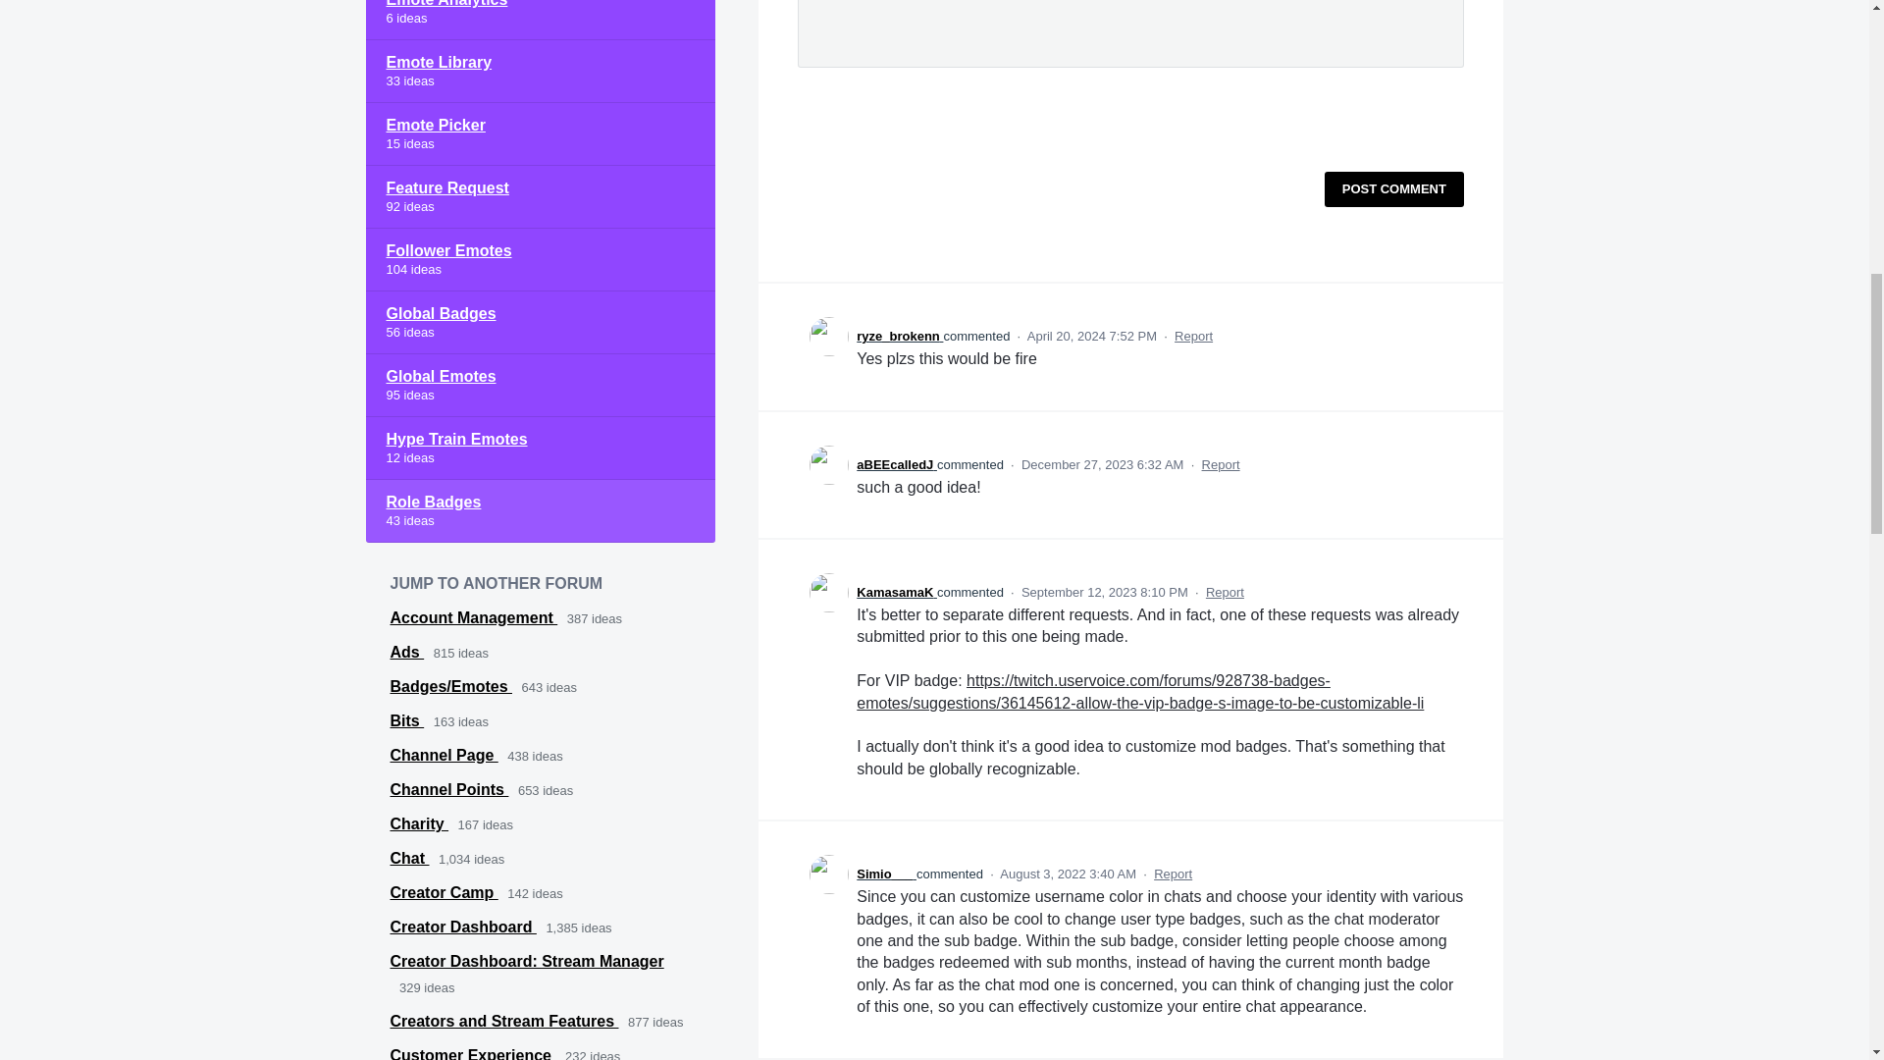 This screenshot has width=1884, height=1060. I want to click on View all ideas in category Global Badges, so click(540, 322).